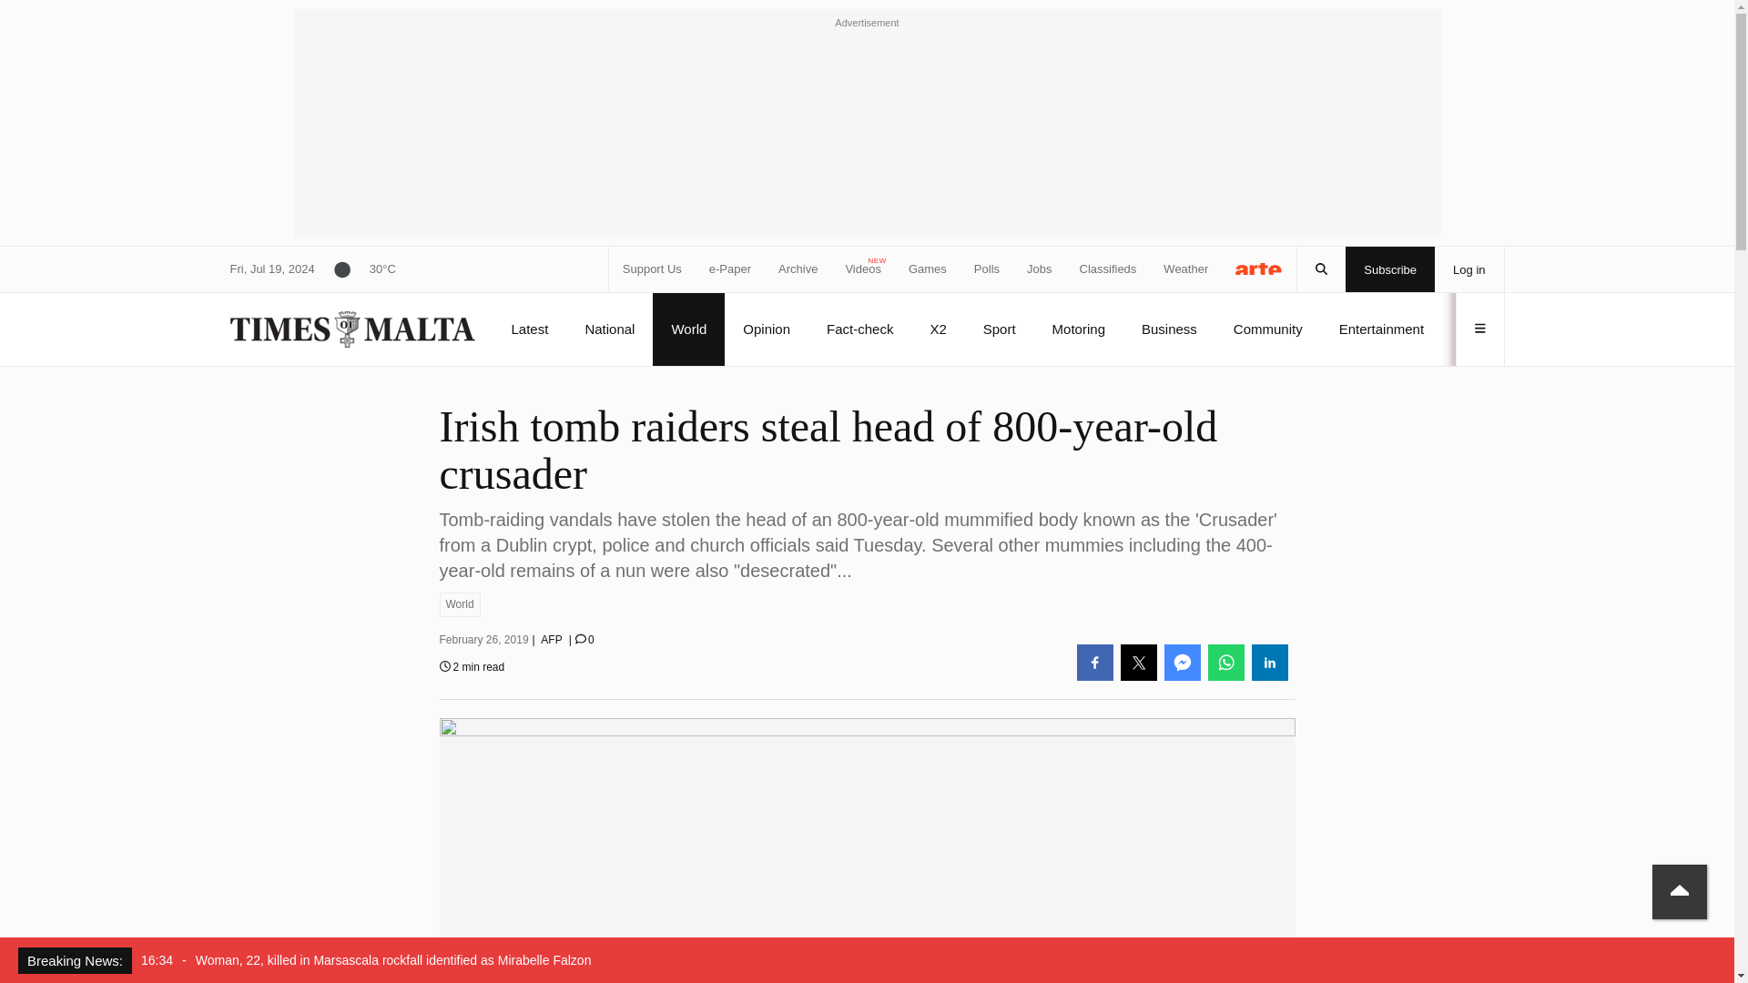 This screenshot has height=983, width=1748. What do you see at coordinates (1469, 269) in the screenshot?
I see `Log in` at bounding box center [1469, 269].